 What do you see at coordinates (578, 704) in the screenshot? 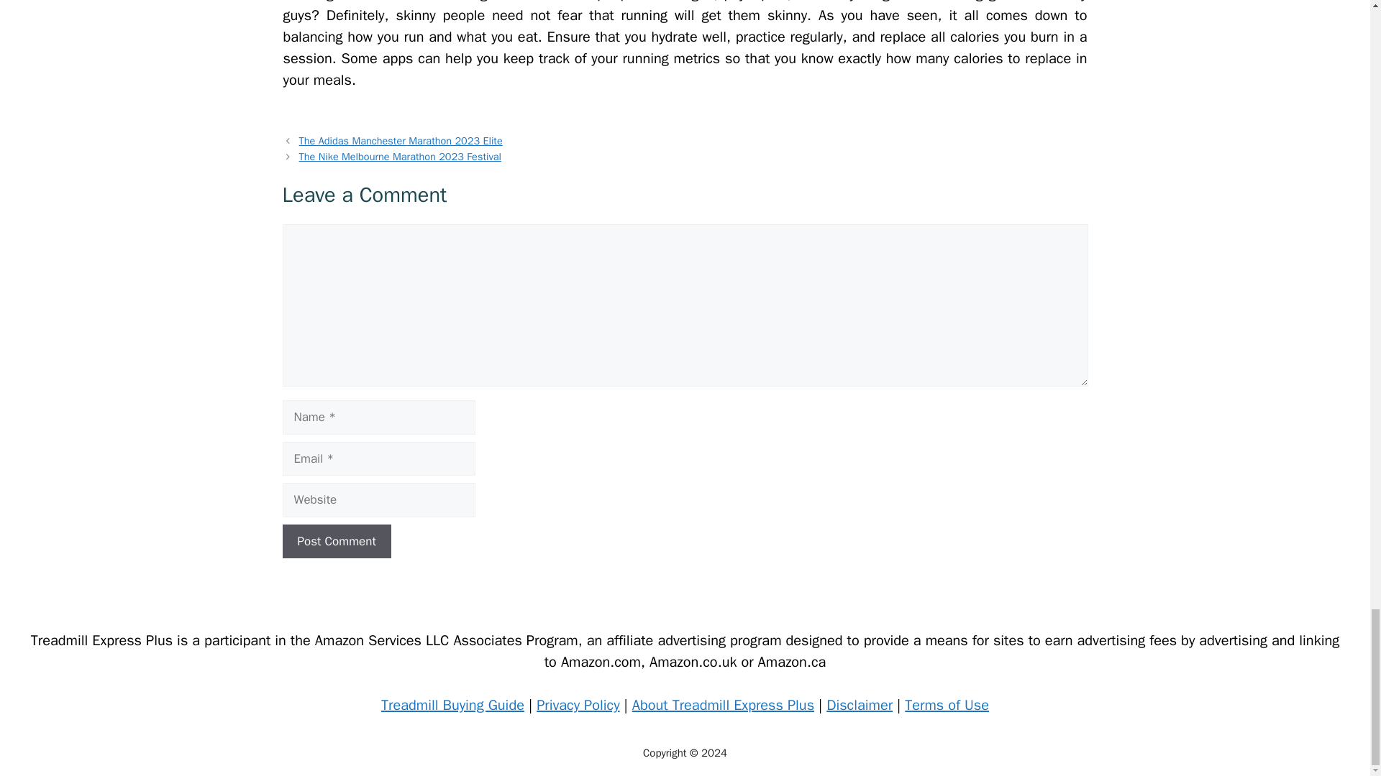
I see `Privacy Policy` at bounding box center [578, 704].